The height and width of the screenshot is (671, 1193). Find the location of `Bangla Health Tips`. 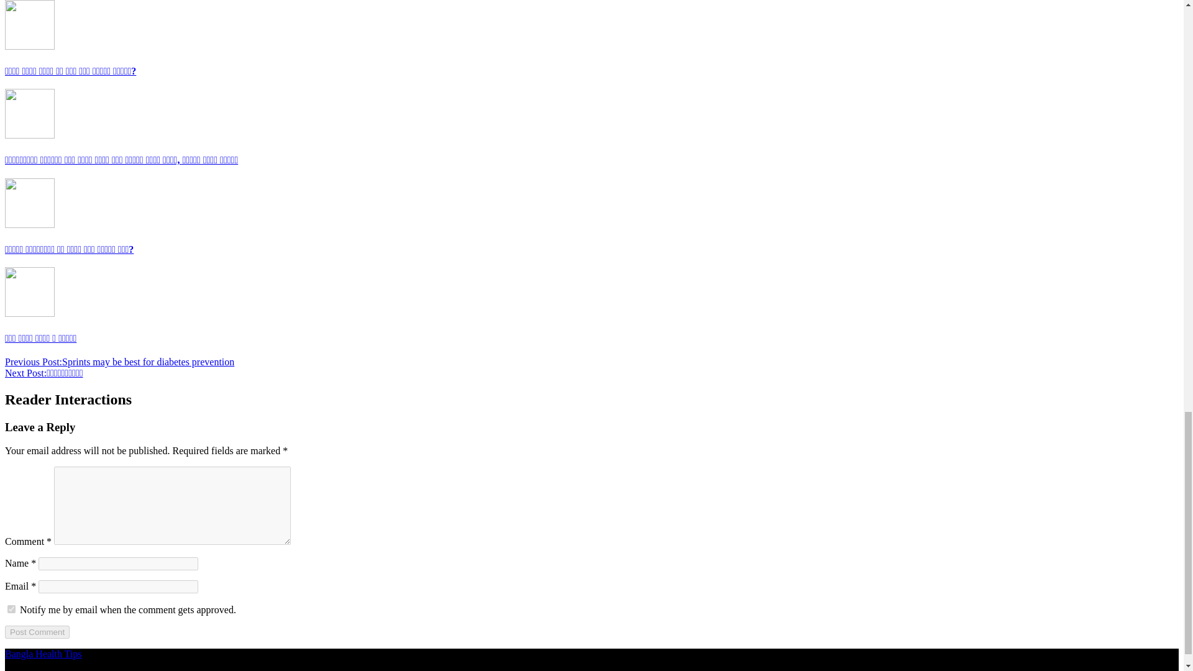

Bangla Health Tips is located at coordinates (43, 654).